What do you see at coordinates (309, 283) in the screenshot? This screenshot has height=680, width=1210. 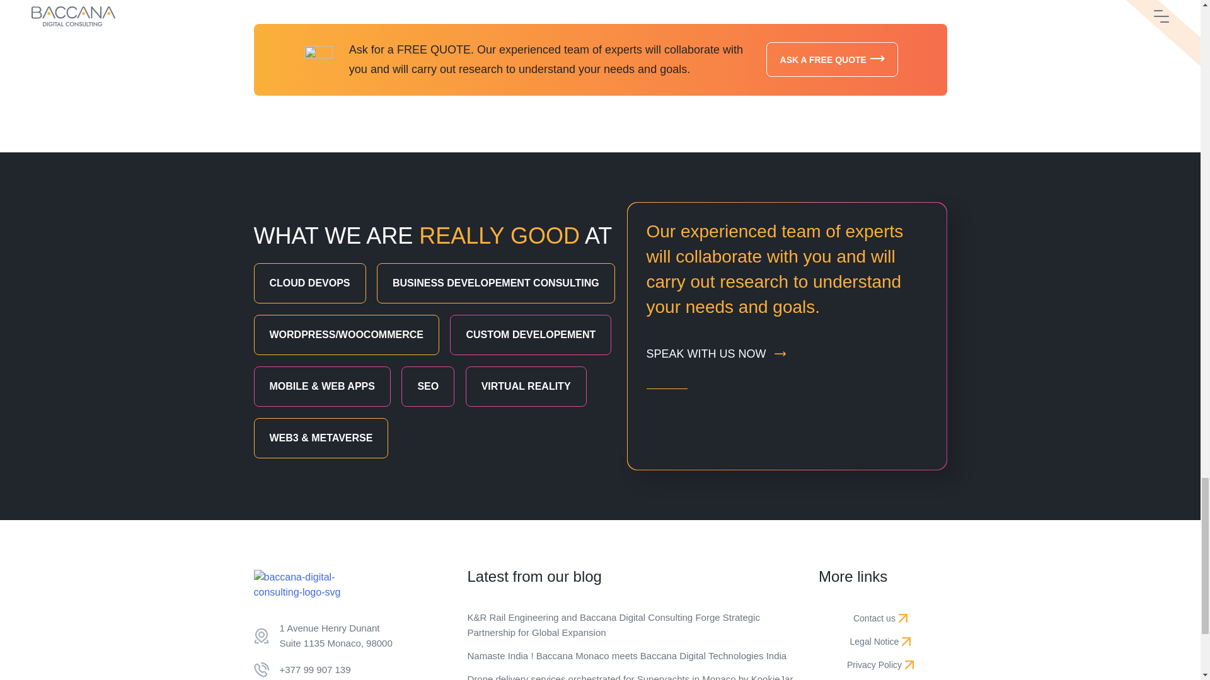 I see `CUSTOM DEVELOPEMENT` at bounding box center [309, 283].